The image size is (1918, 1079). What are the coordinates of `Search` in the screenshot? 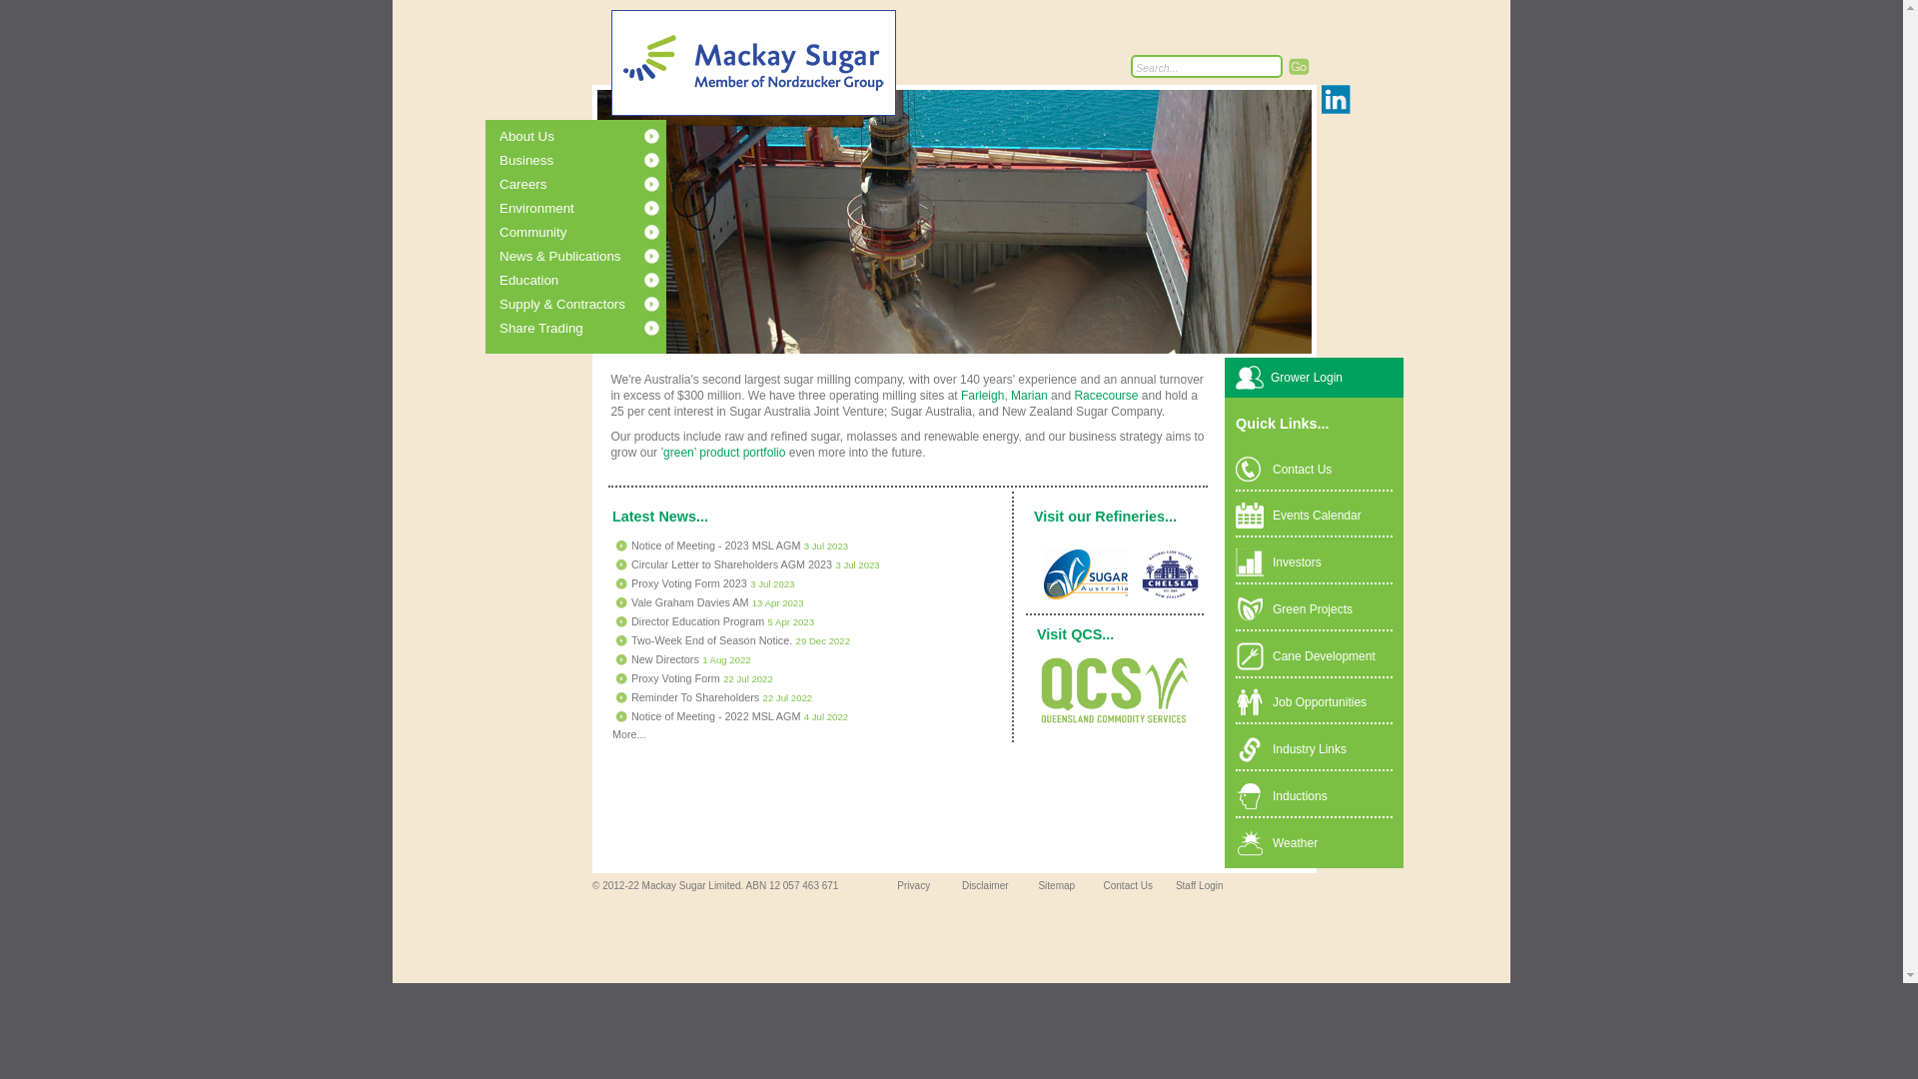 It's located at (1299, 66).